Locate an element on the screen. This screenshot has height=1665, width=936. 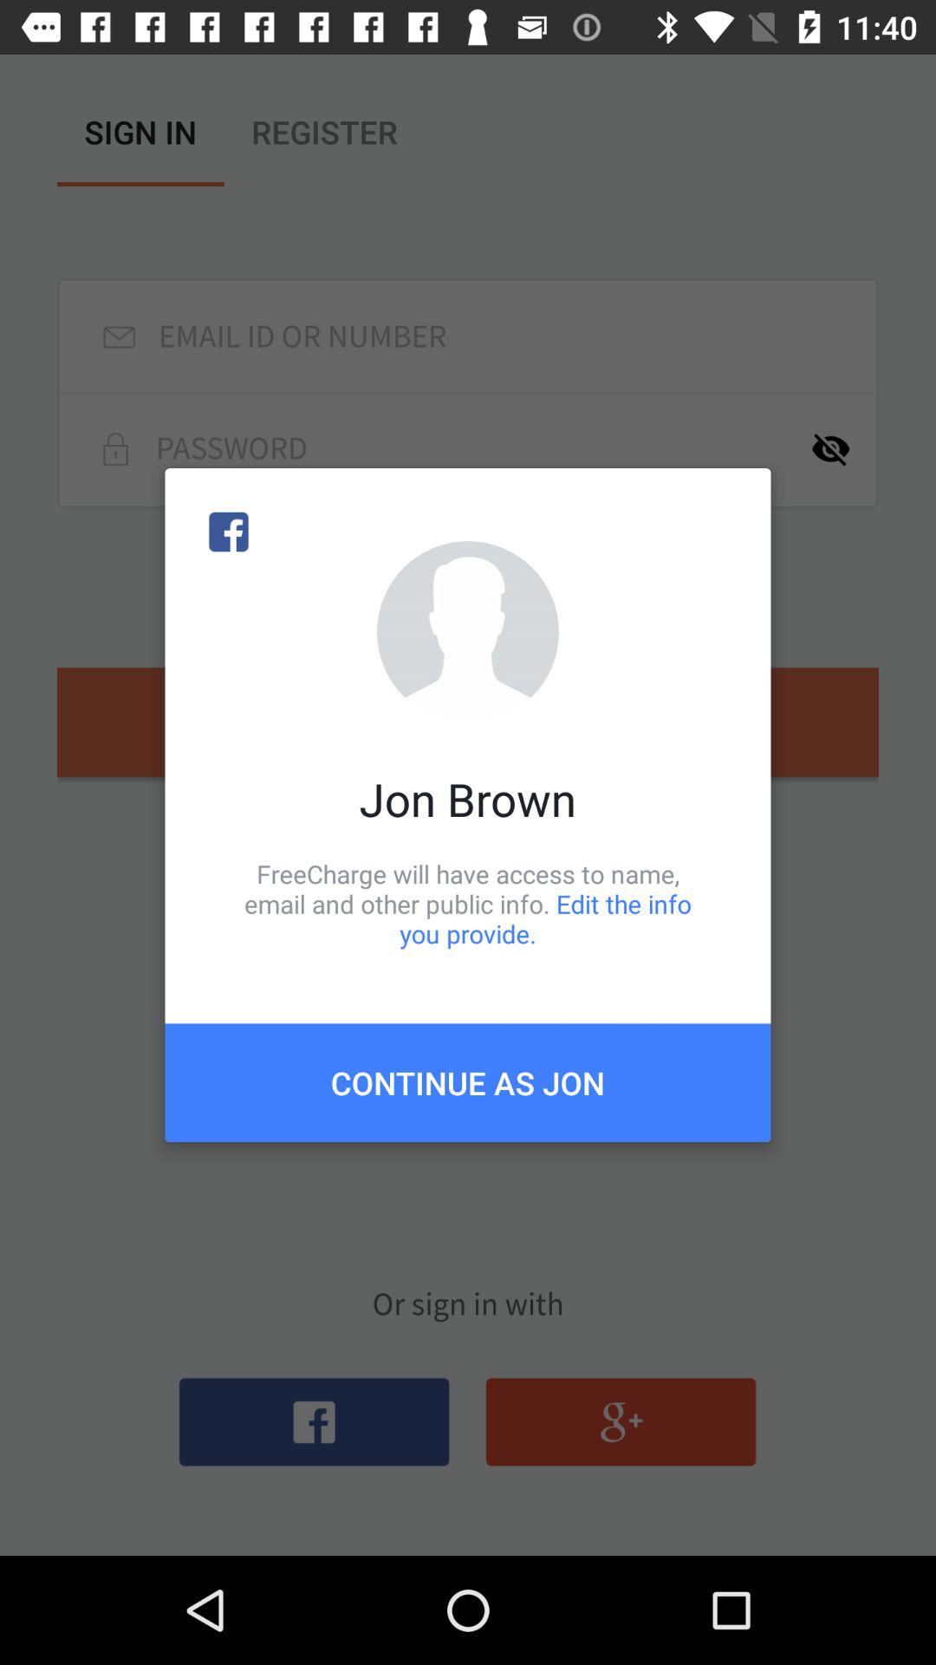
scroll until freecharge will have is located at coordinates (468, 904).